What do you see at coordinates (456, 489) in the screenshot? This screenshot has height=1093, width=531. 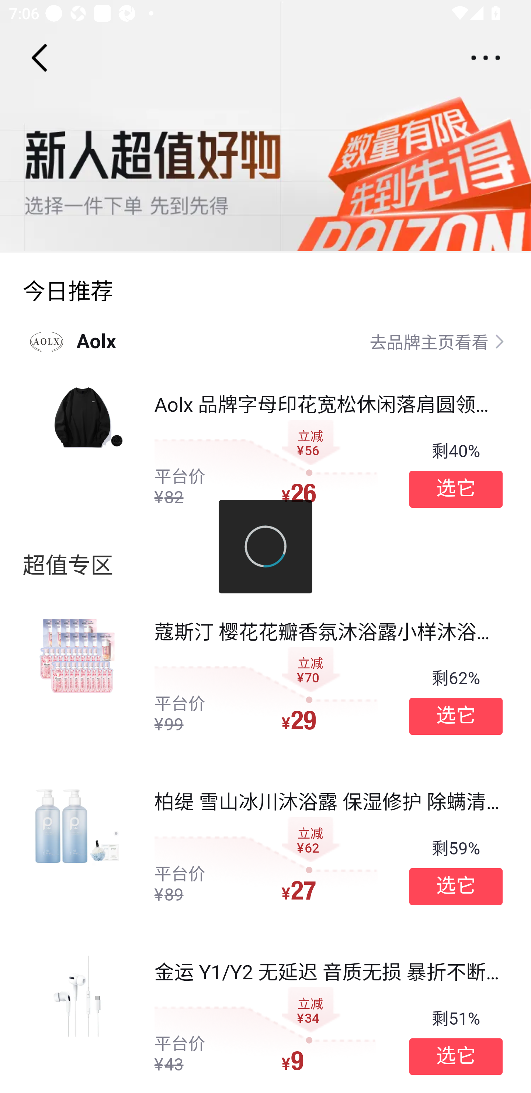 I see `选它` at bounding box center [456, 489].